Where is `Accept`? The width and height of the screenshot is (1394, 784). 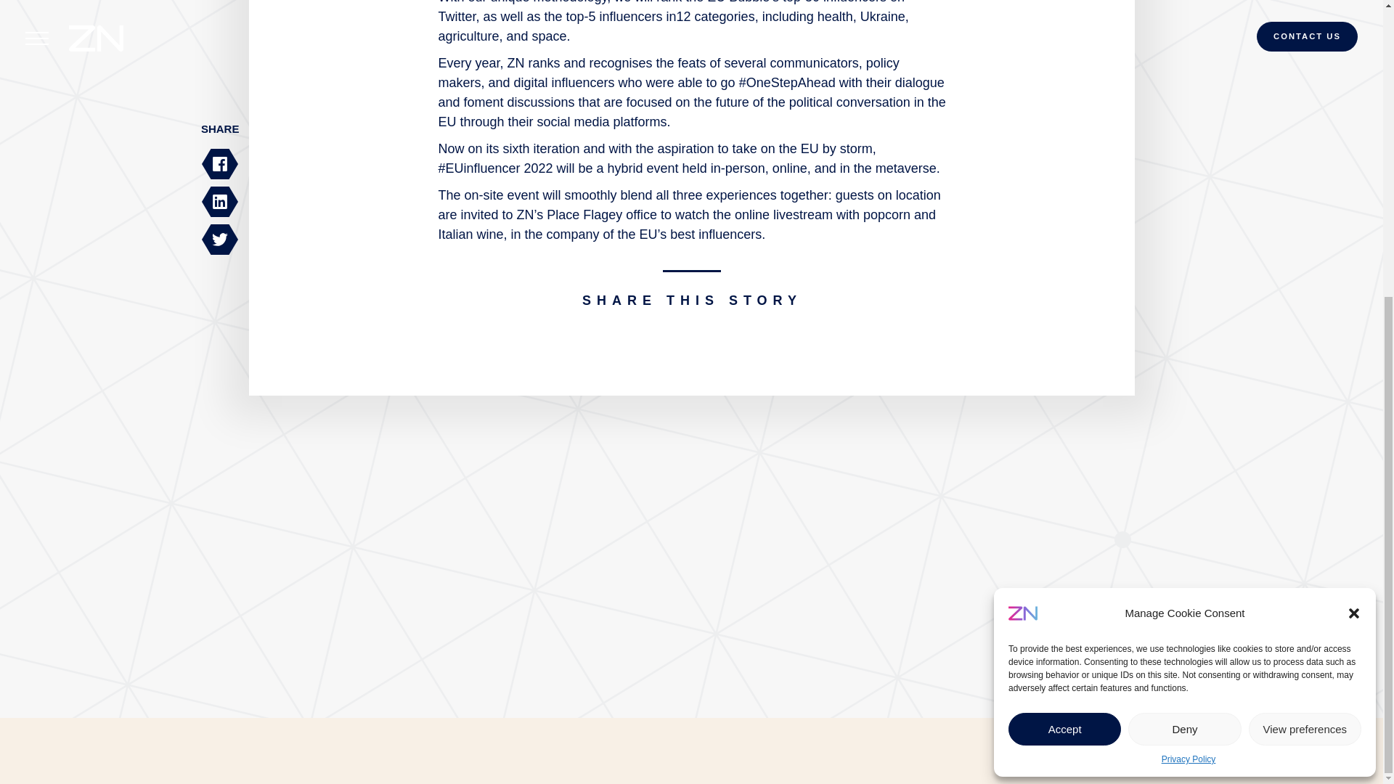 Accept is located at coordinates (1064, 258).